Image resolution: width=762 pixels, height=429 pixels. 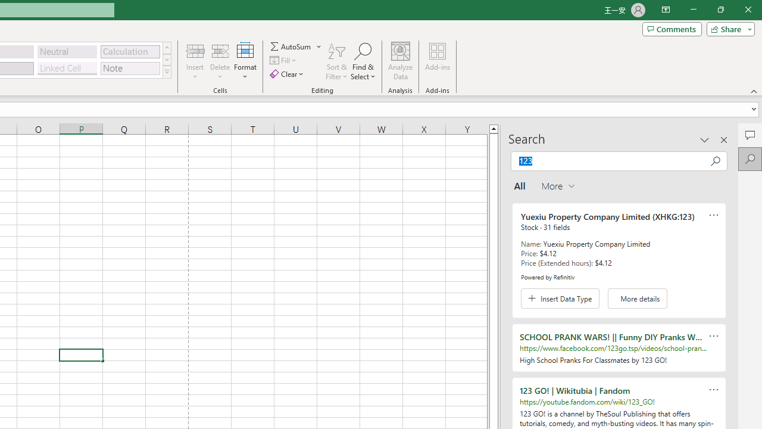 What do you see at coordinates (285, 61) in the screenshot?
I see `Fill` at bounding box center [285, 61].